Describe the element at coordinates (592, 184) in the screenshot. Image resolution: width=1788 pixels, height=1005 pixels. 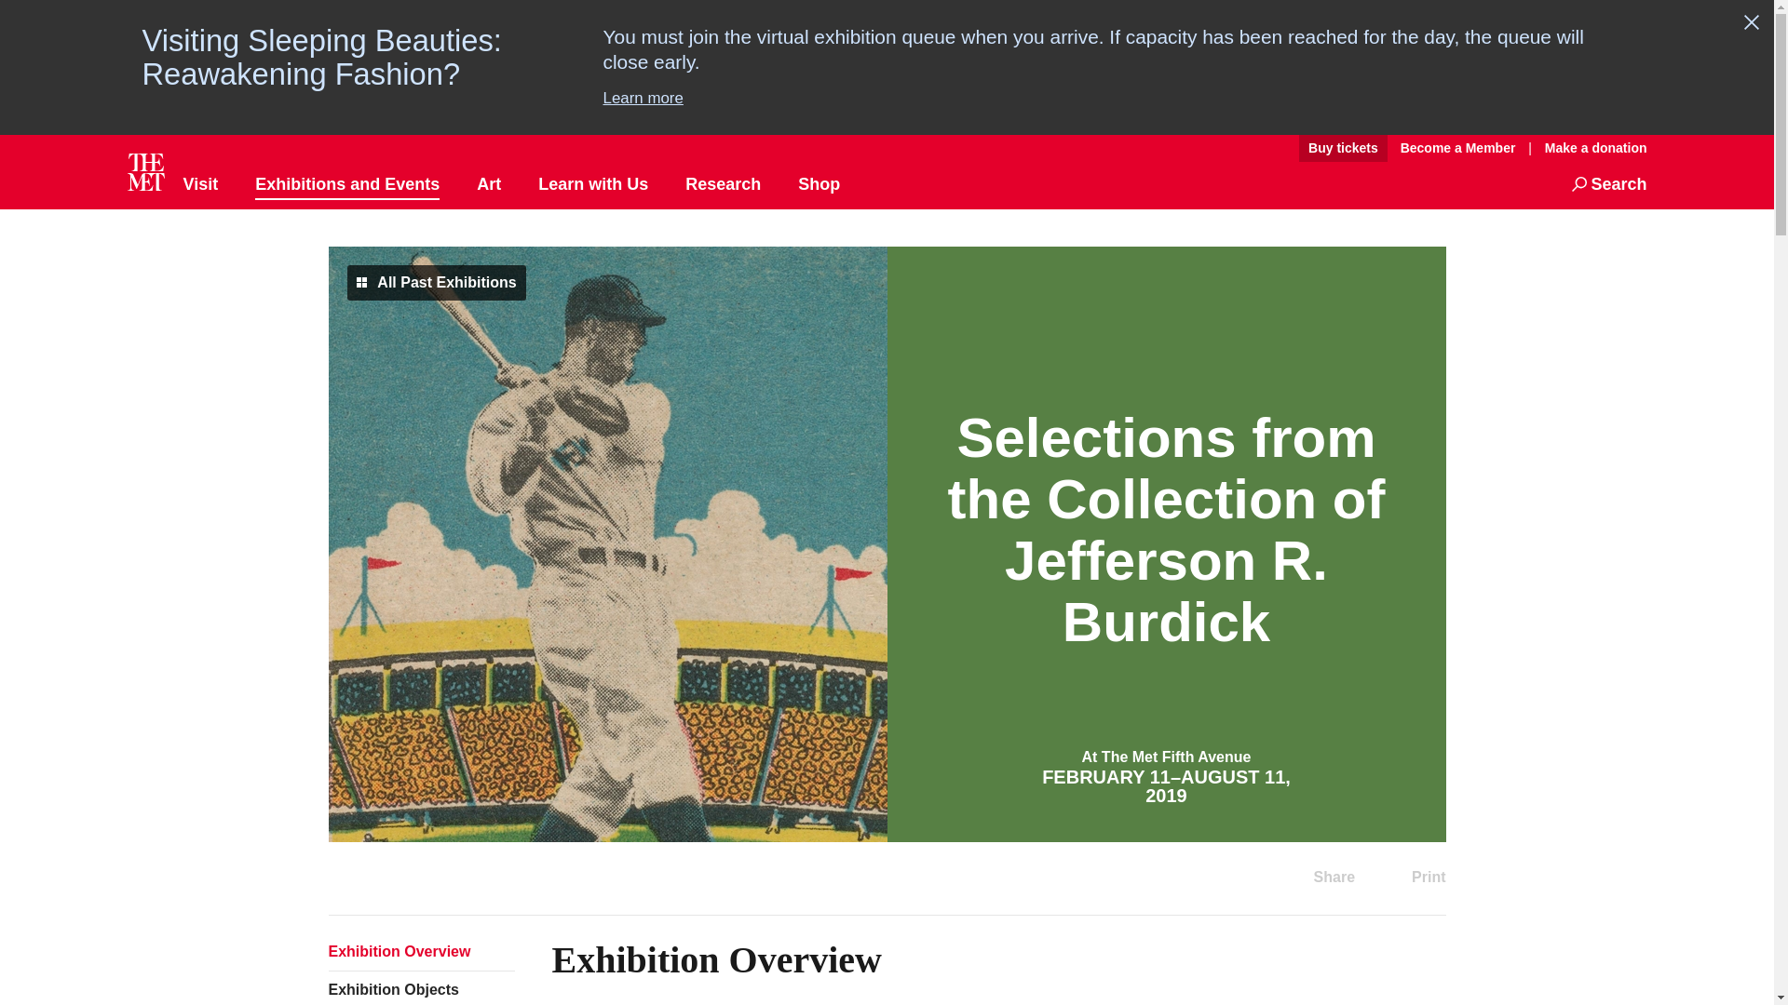
I see `Learn with Us` at that location.